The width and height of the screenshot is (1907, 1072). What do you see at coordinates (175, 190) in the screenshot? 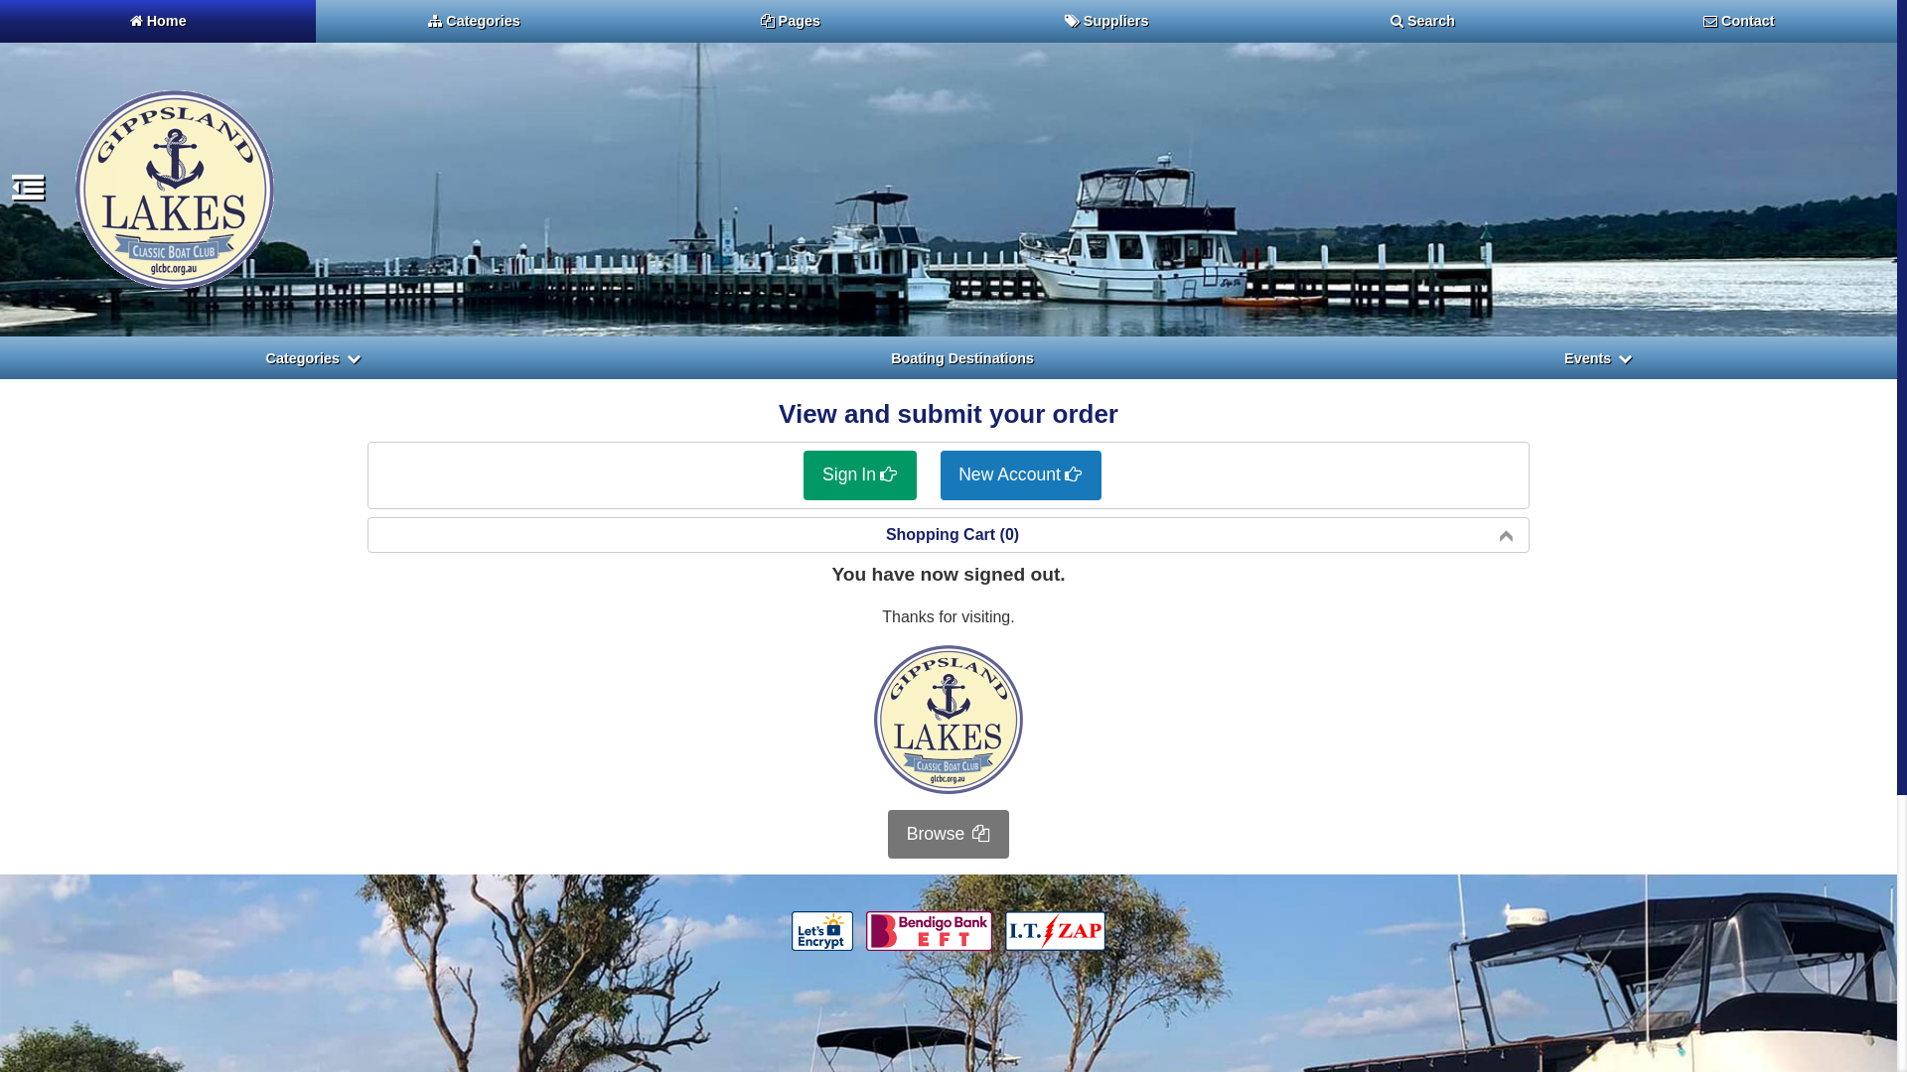
I see `Gippsland Lakes Classic Boat Club home page` at bounding box center [175, 190].